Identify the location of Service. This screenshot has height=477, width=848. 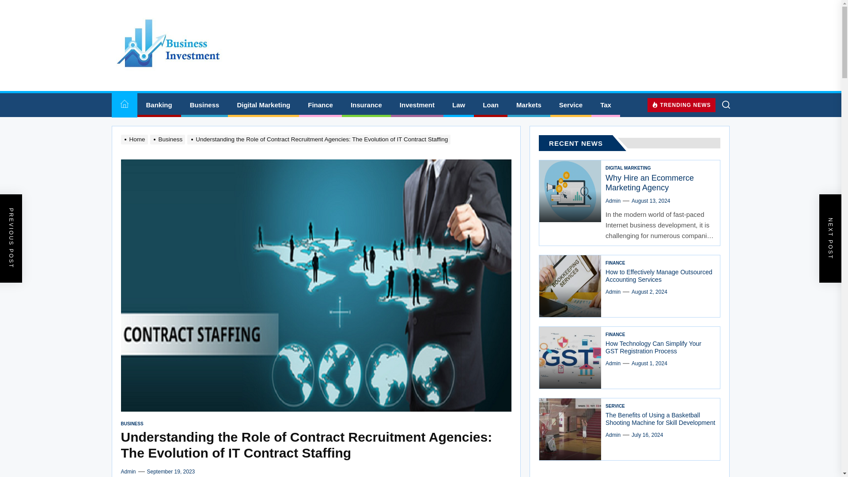
(571, 105).